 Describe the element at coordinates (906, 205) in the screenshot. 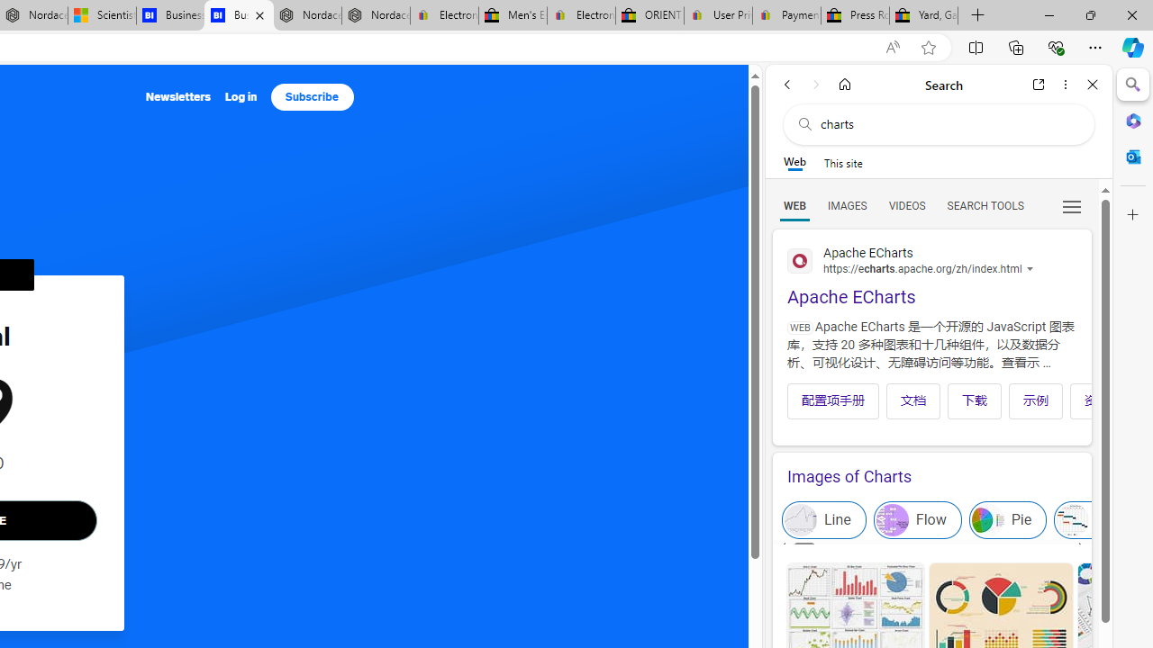

I see `Search Filter, VIDEOS` at that location.